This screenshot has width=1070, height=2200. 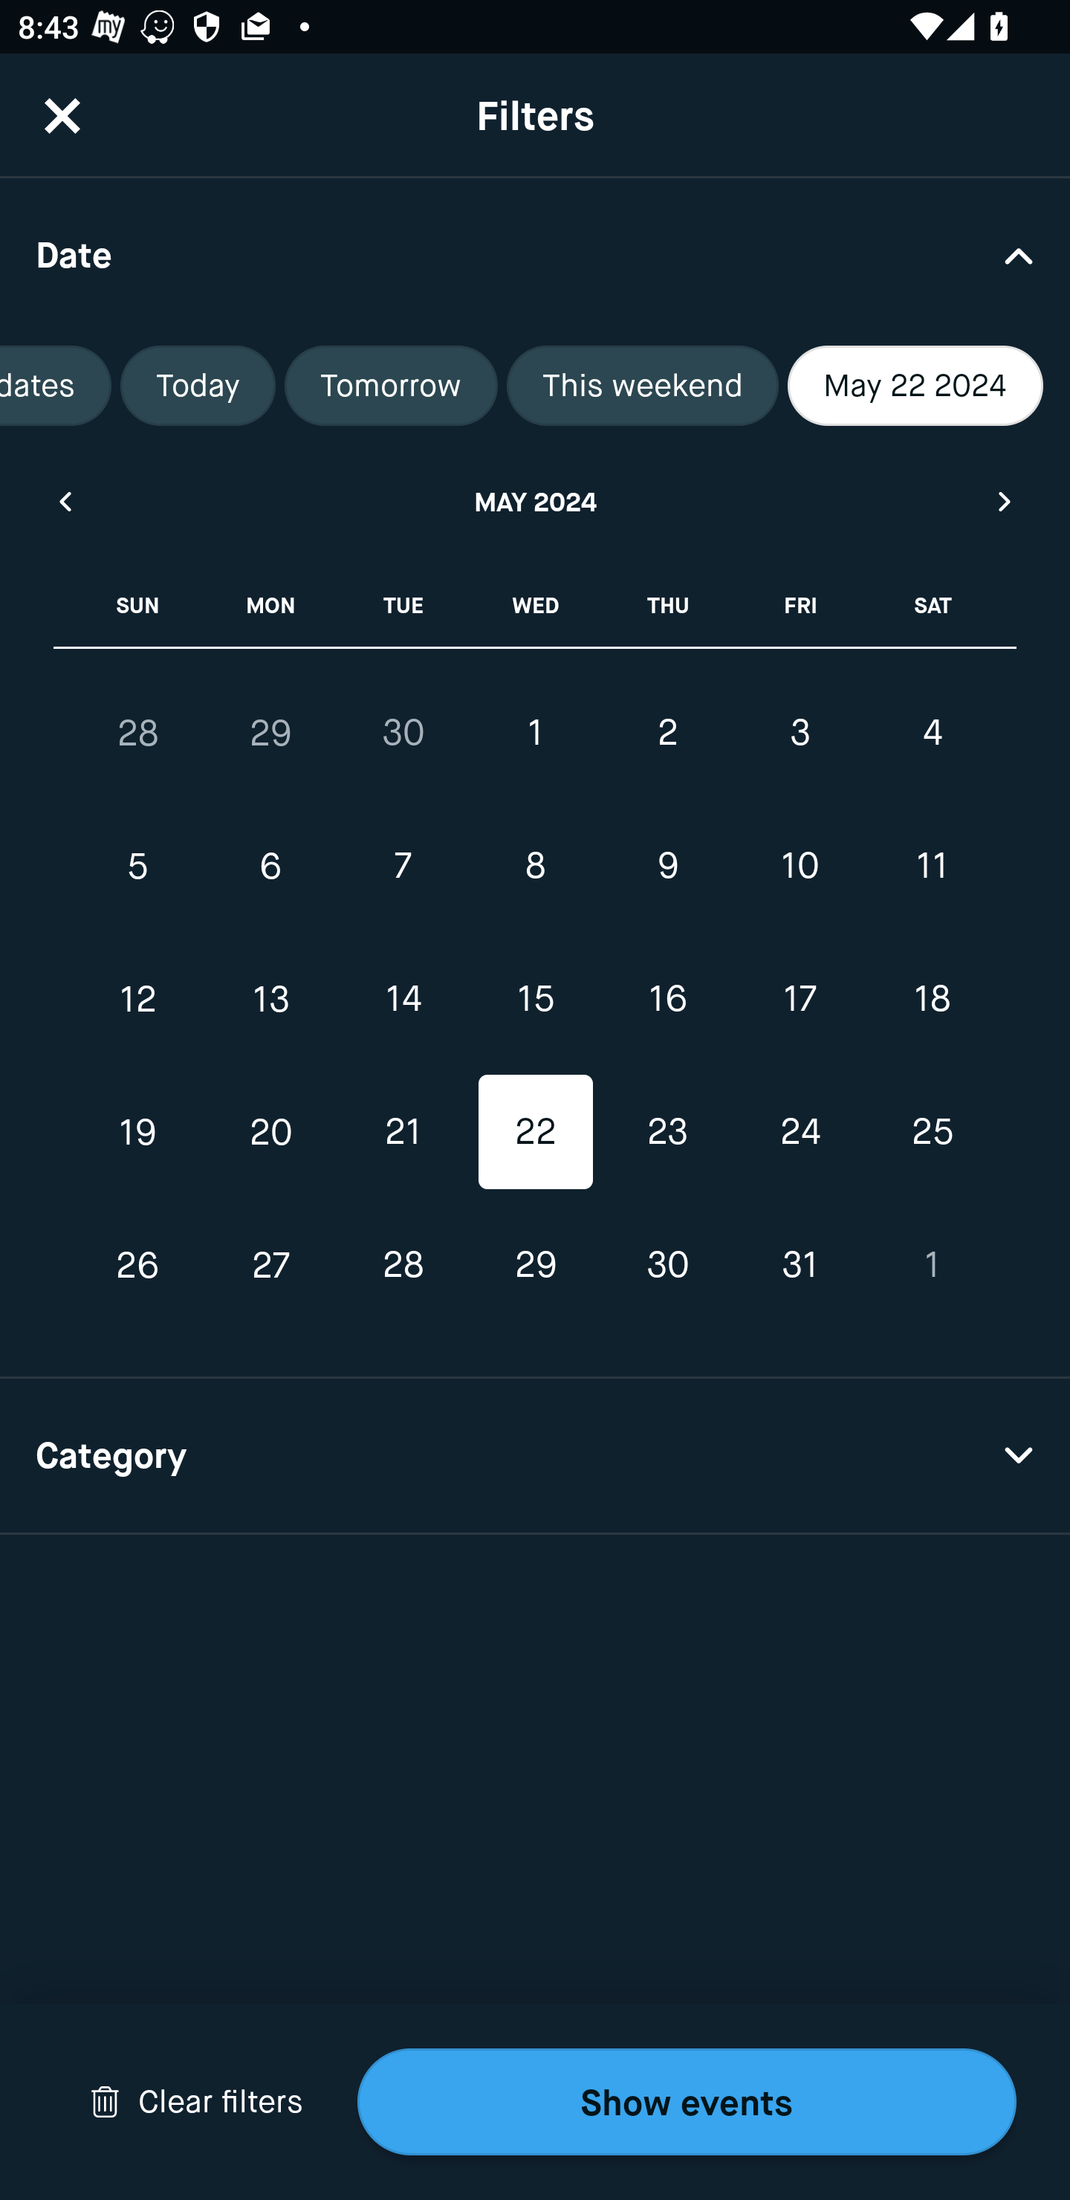 What do you see at coordinates (403, 999) in the screenshot?
I see `14` at bounding box center [403, 999].